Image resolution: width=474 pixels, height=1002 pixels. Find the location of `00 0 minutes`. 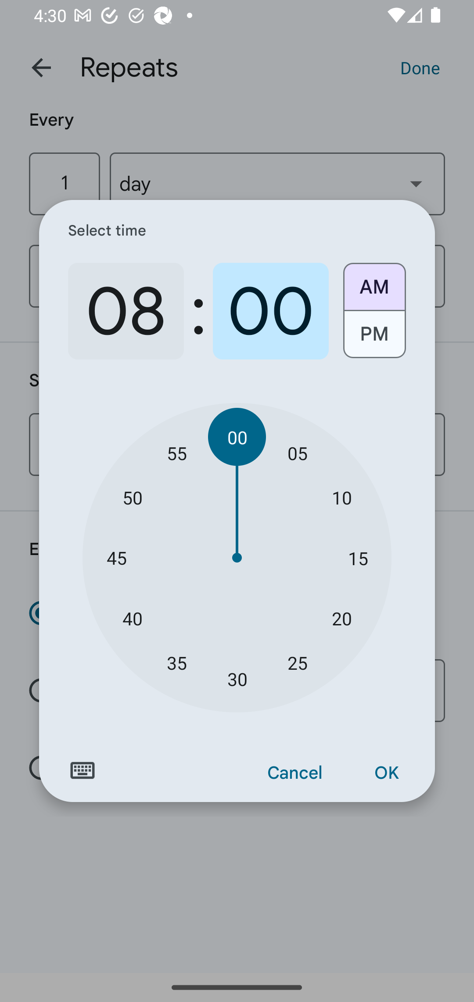

00 0 minutes is located at coordinates (270, 311).